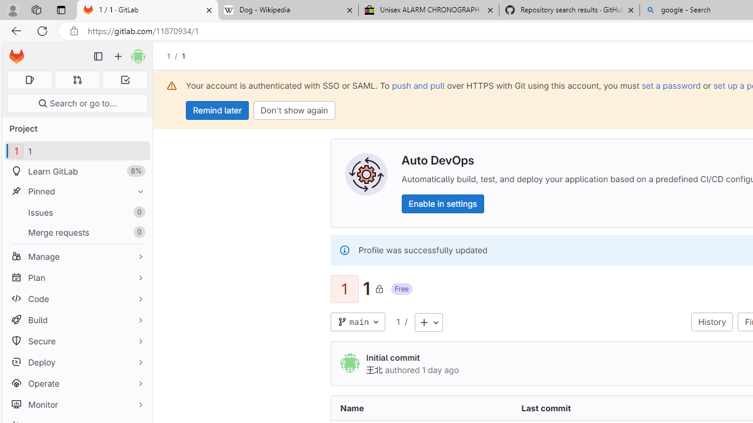 The image size is (753, 423). I want to click on 1, so click(398, 321).